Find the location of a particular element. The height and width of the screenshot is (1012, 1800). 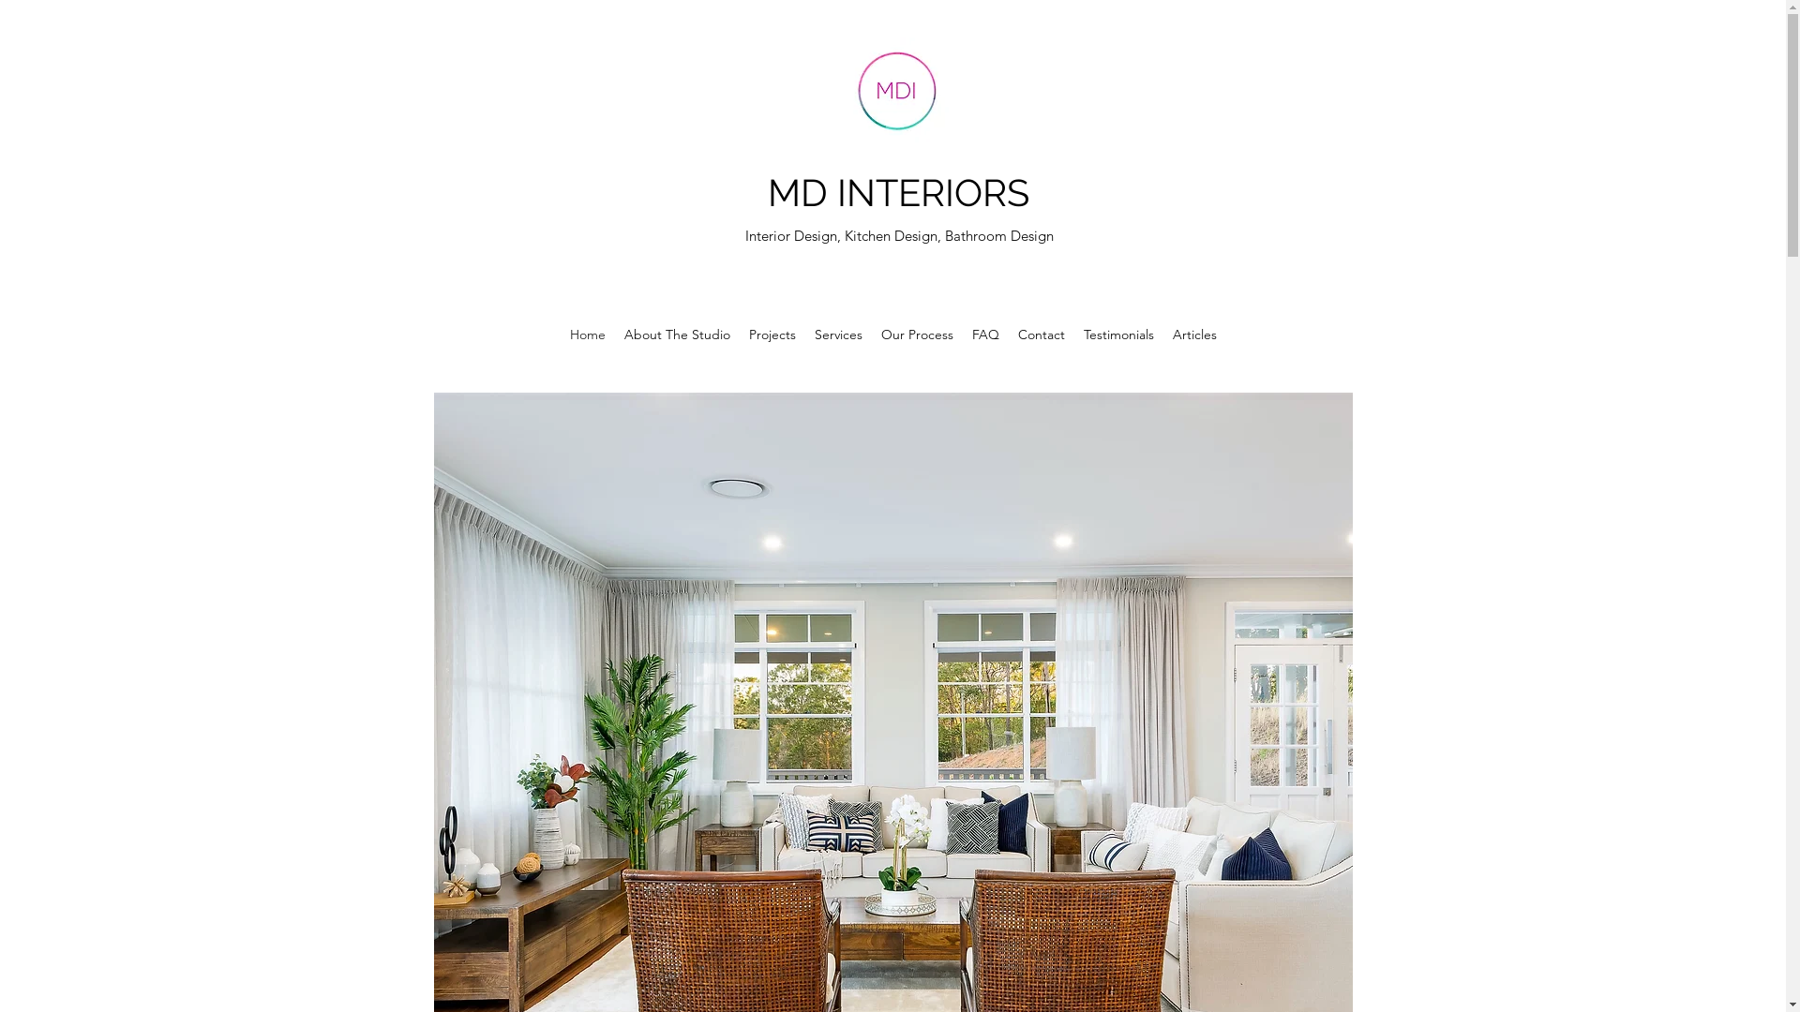

About The Studio is located at coordinates (677, 335).